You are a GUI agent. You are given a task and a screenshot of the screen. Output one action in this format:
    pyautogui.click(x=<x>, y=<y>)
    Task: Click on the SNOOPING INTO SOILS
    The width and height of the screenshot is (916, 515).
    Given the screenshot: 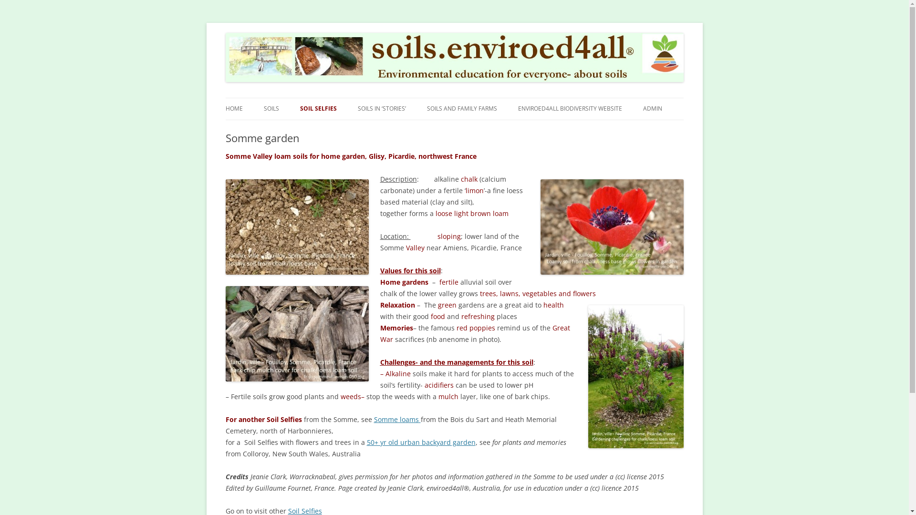 What is the action you would take?
    pyautogui.click(x=406, y=129)
    